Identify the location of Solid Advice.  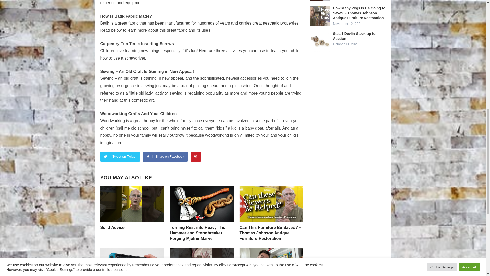
(112, 227).